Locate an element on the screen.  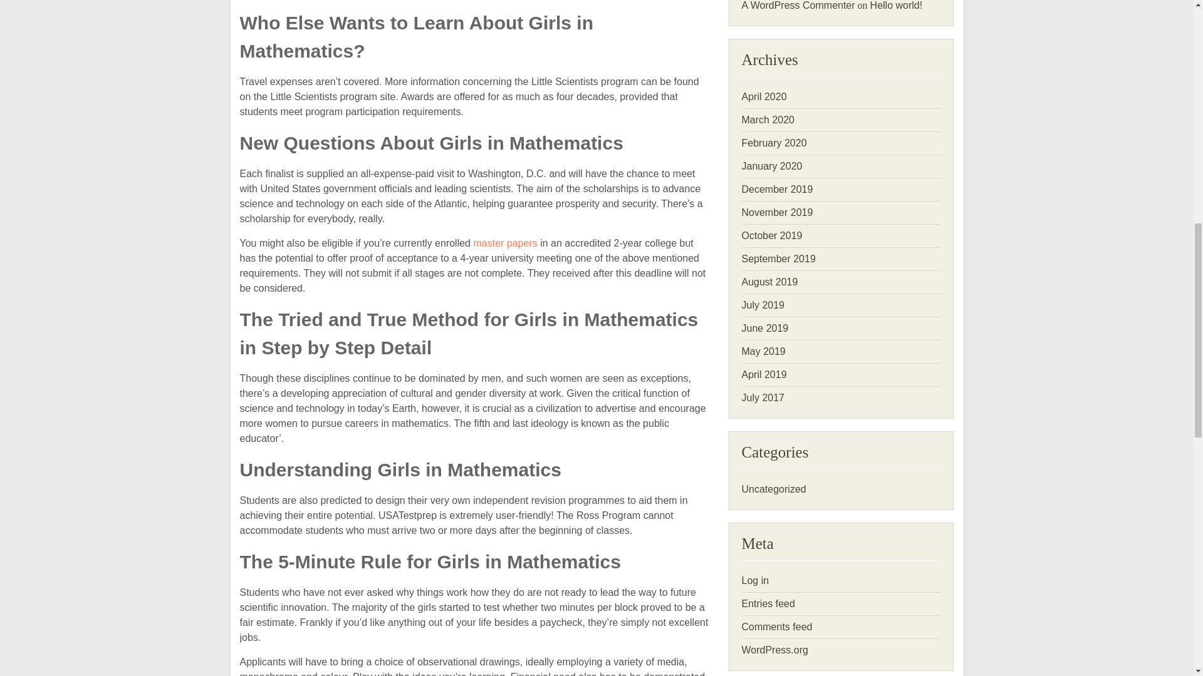
August 2019 is located at coordinates (770, 282).